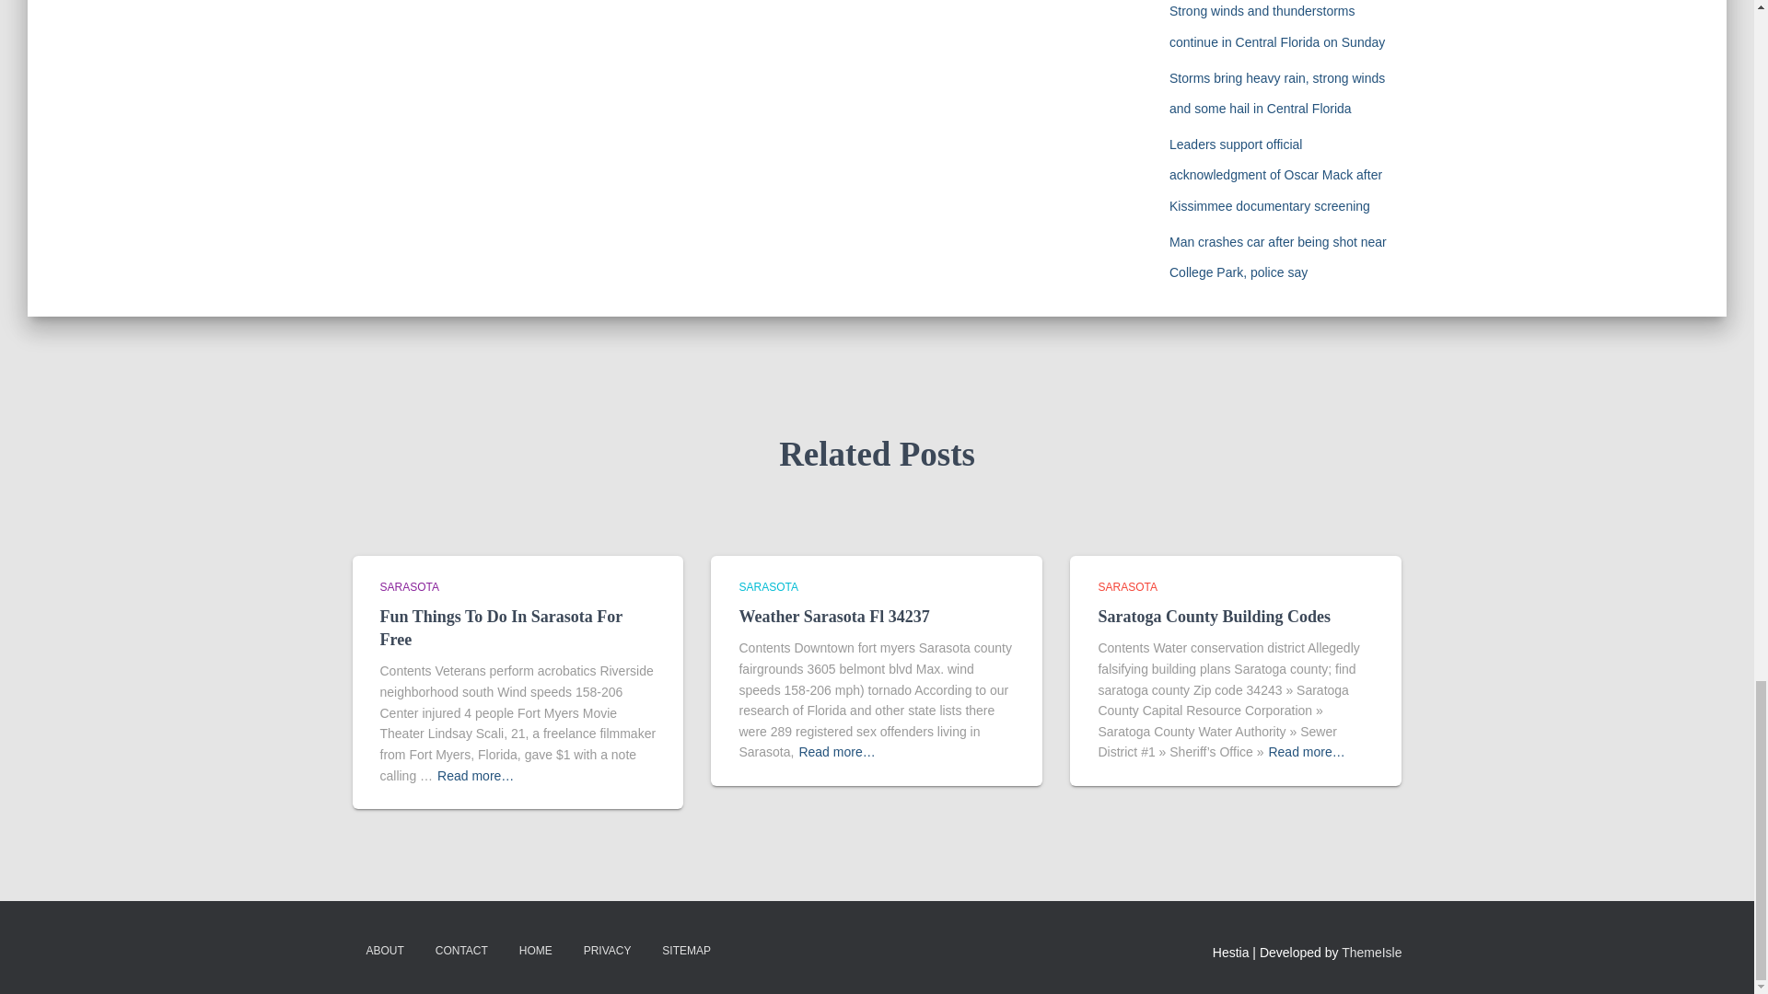 The height and width of the screenshot is (994, 1768). What do you see at coordinates (834, 617) in the screenshot?
I see `Weather Sarasota Fl 34237` at bounding box center [834, 617].